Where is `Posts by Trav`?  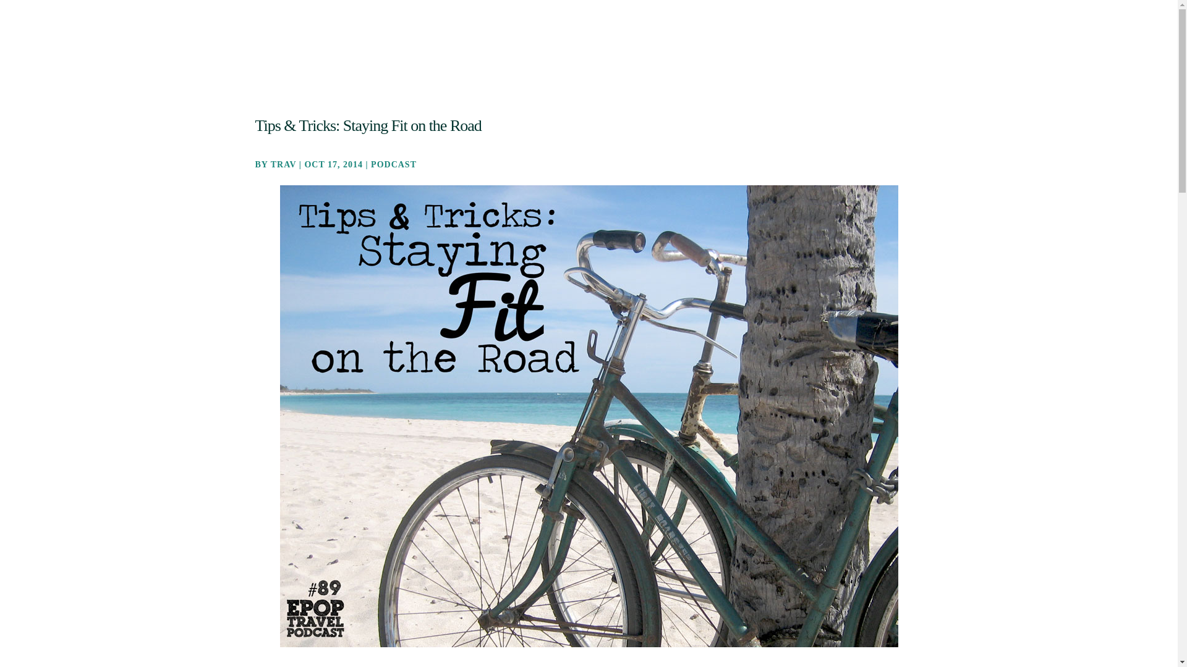
Posts by Trav is located at coordinates (283, 164).